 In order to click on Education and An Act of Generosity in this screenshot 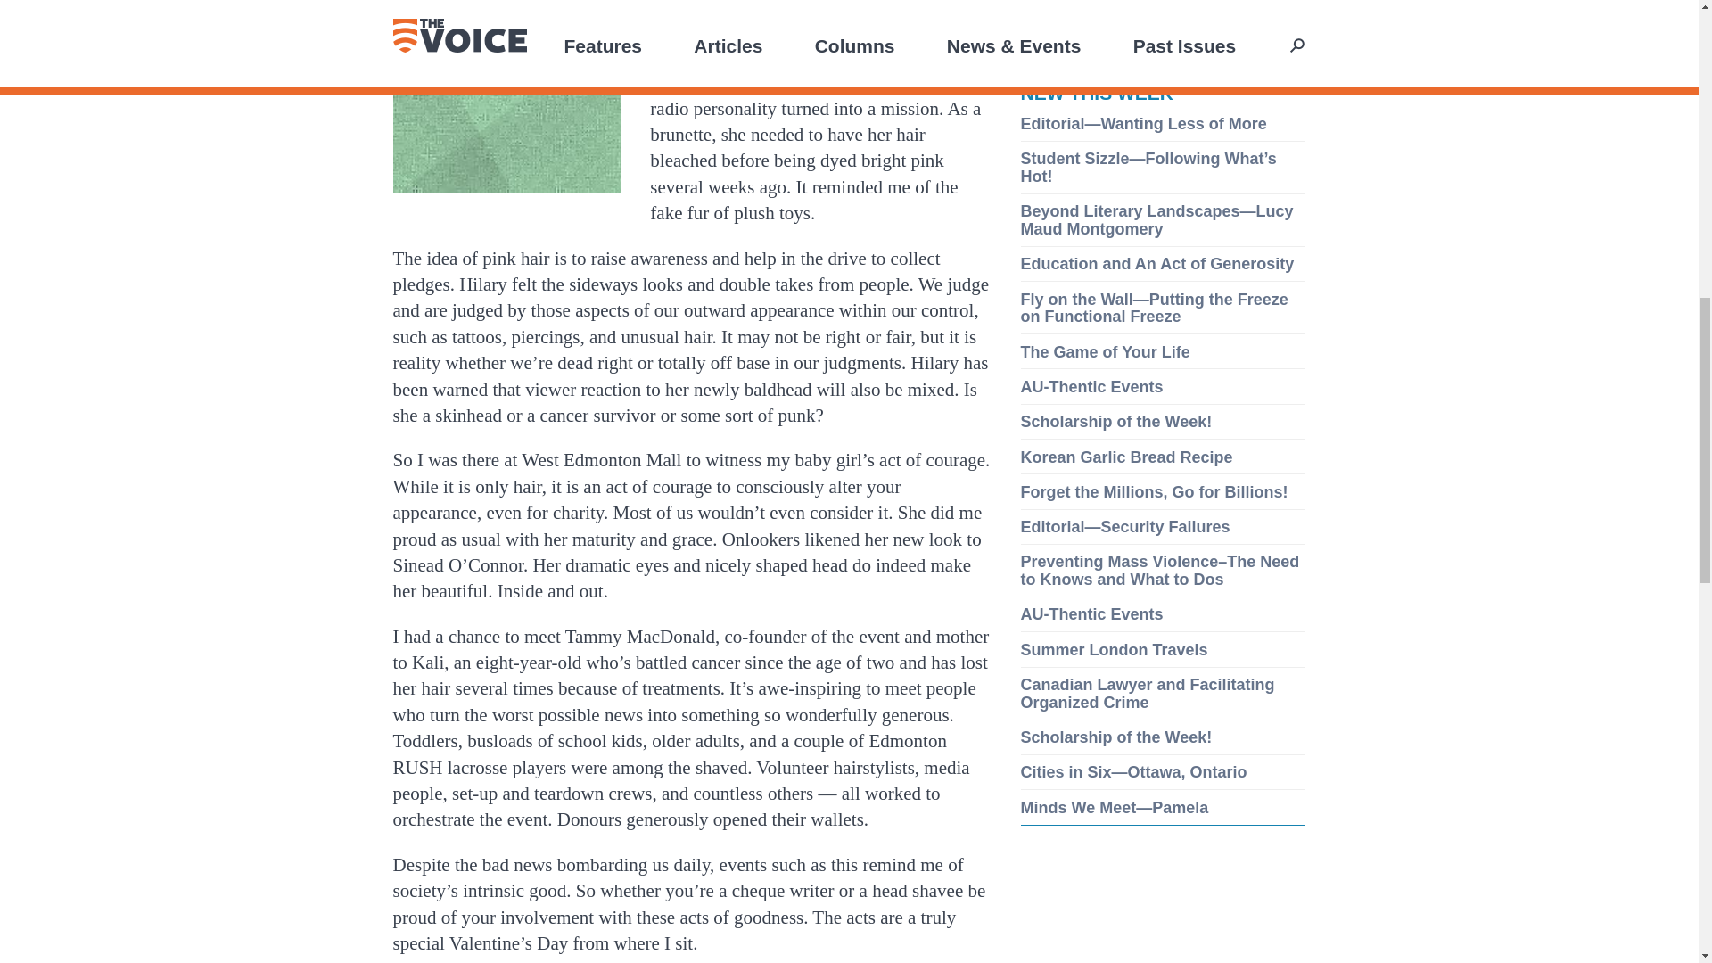, I will do `click(1157, 264)`.